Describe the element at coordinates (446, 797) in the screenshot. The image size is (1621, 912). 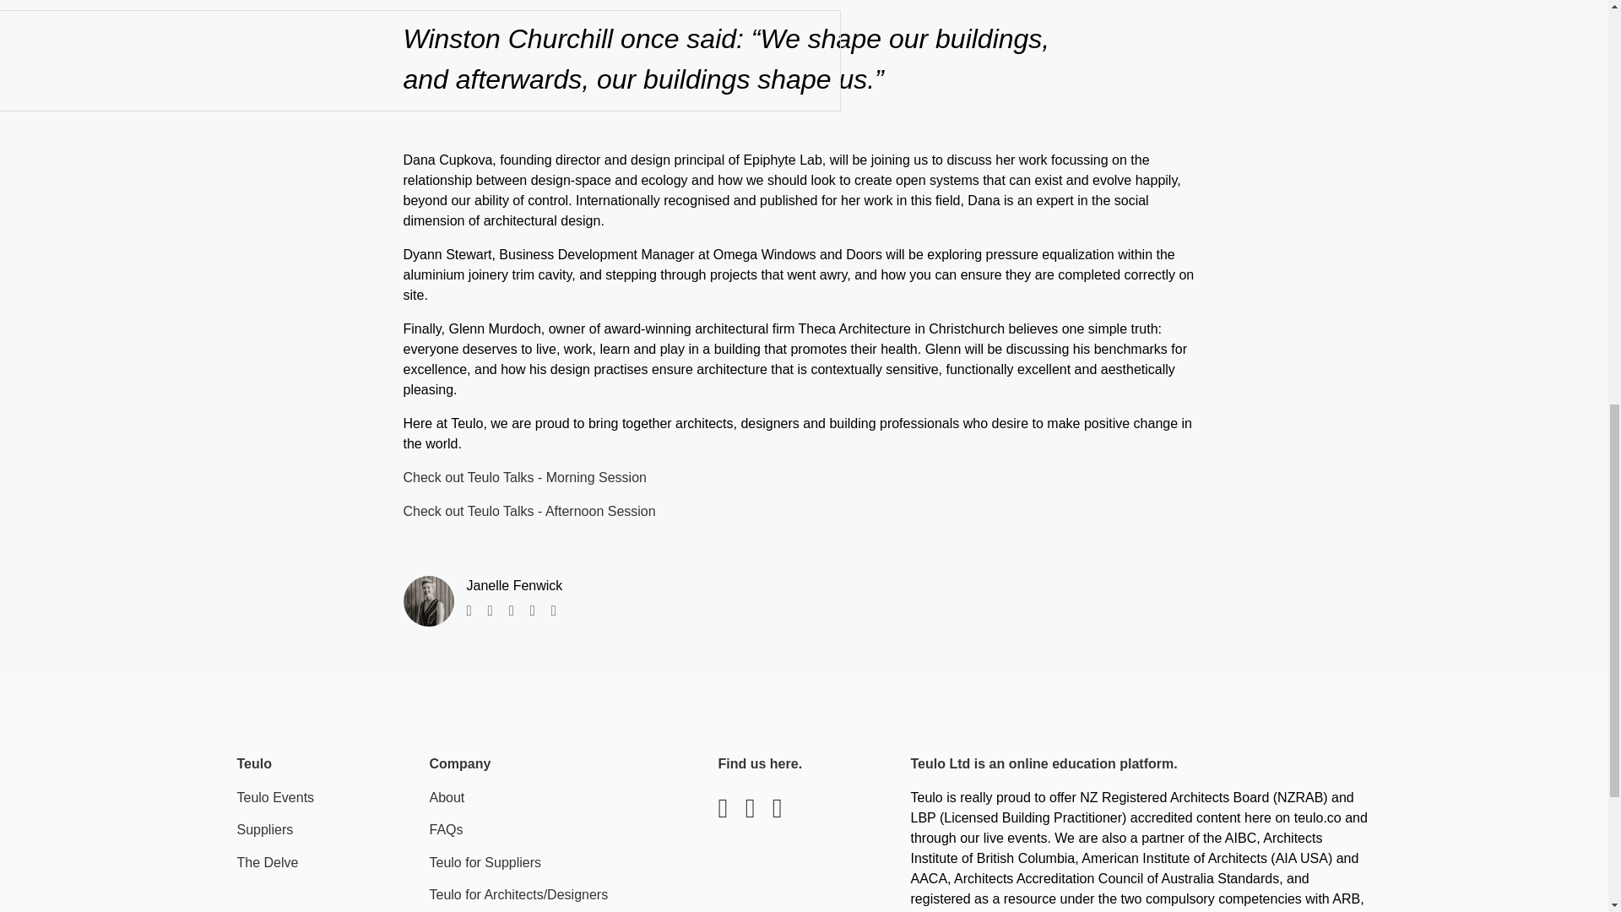
I see `About` at that location.